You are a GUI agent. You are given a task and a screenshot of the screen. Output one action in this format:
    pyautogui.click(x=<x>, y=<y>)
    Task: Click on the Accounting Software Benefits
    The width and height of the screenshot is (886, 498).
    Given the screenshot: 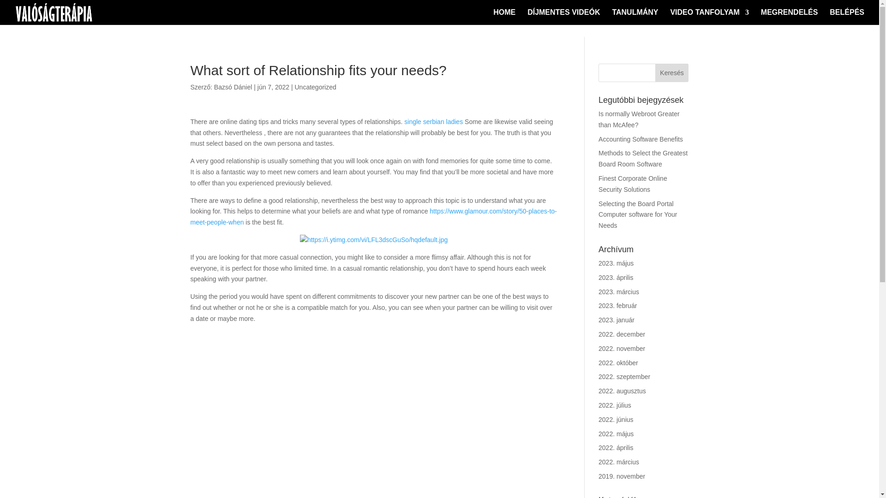 What is the action you would take?
    pyautogui.click(x=641, y=139)
    